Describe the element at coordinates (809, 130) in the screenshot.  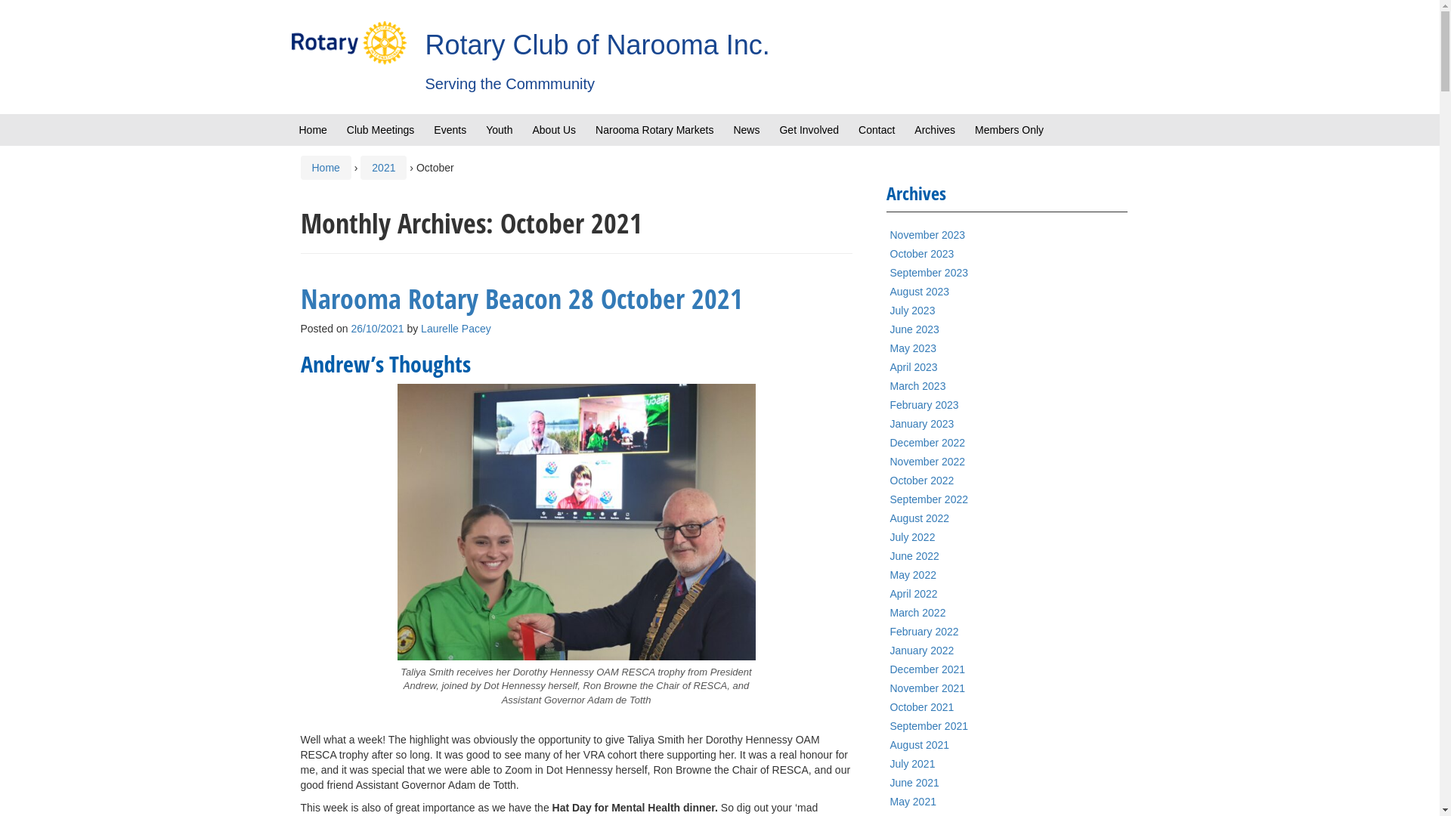
I see `Get Involved` at that location.